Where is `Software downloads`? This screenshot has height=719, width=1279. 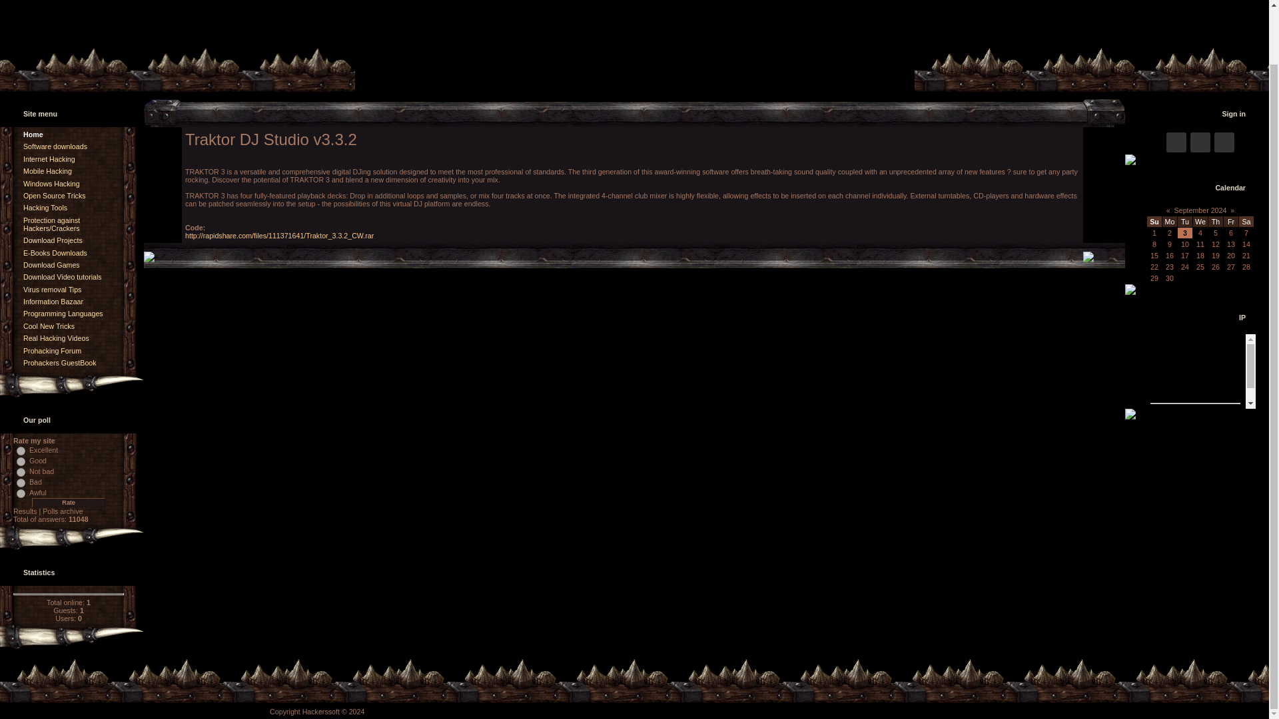 Software downloads is located at coordinates (55, 146).